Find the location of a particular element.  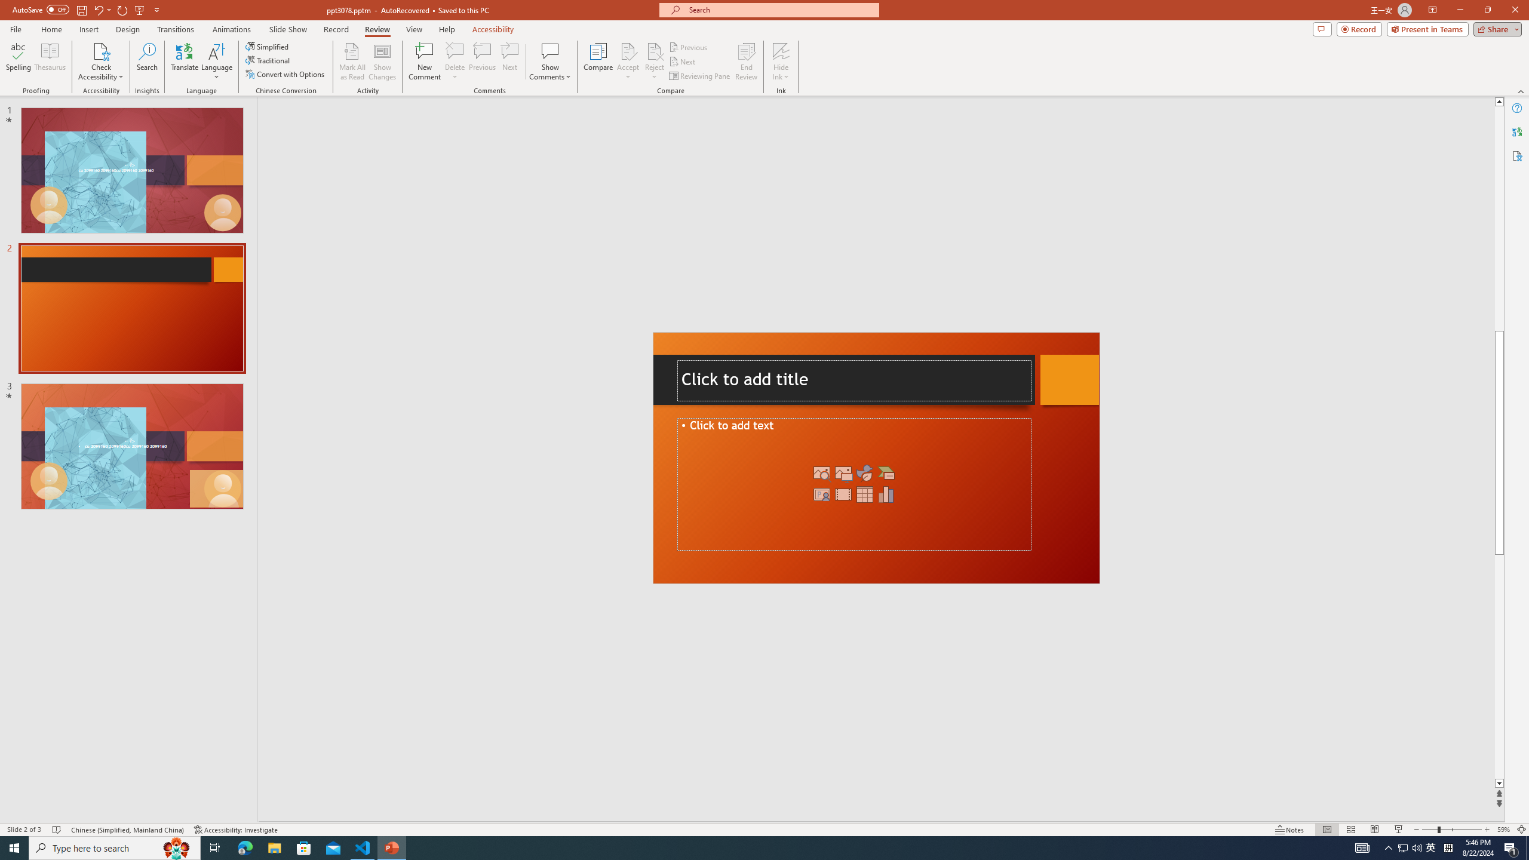

Reviewing Pane is located at coordinates (700, 76).